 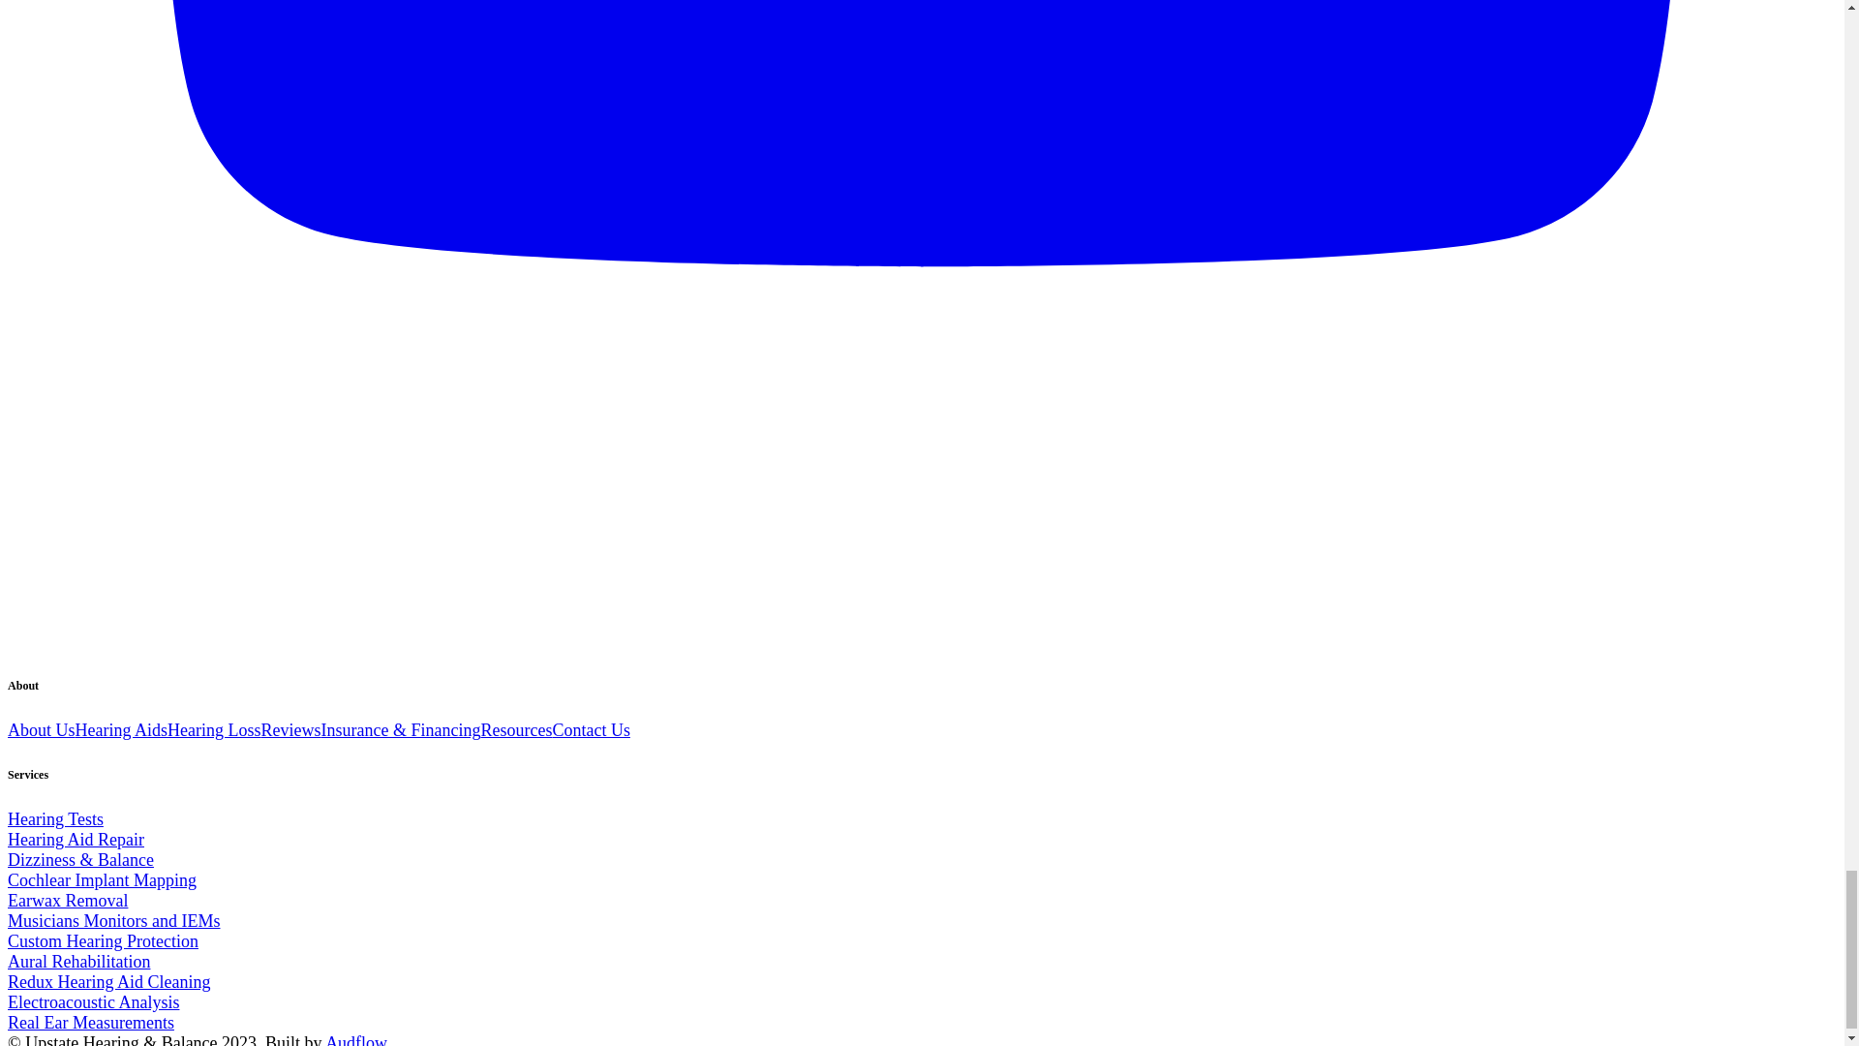 What do you see at coordinates (68, 901) in the screenshot?
I see `Earwax Removal` at bounding box center [68, 901].